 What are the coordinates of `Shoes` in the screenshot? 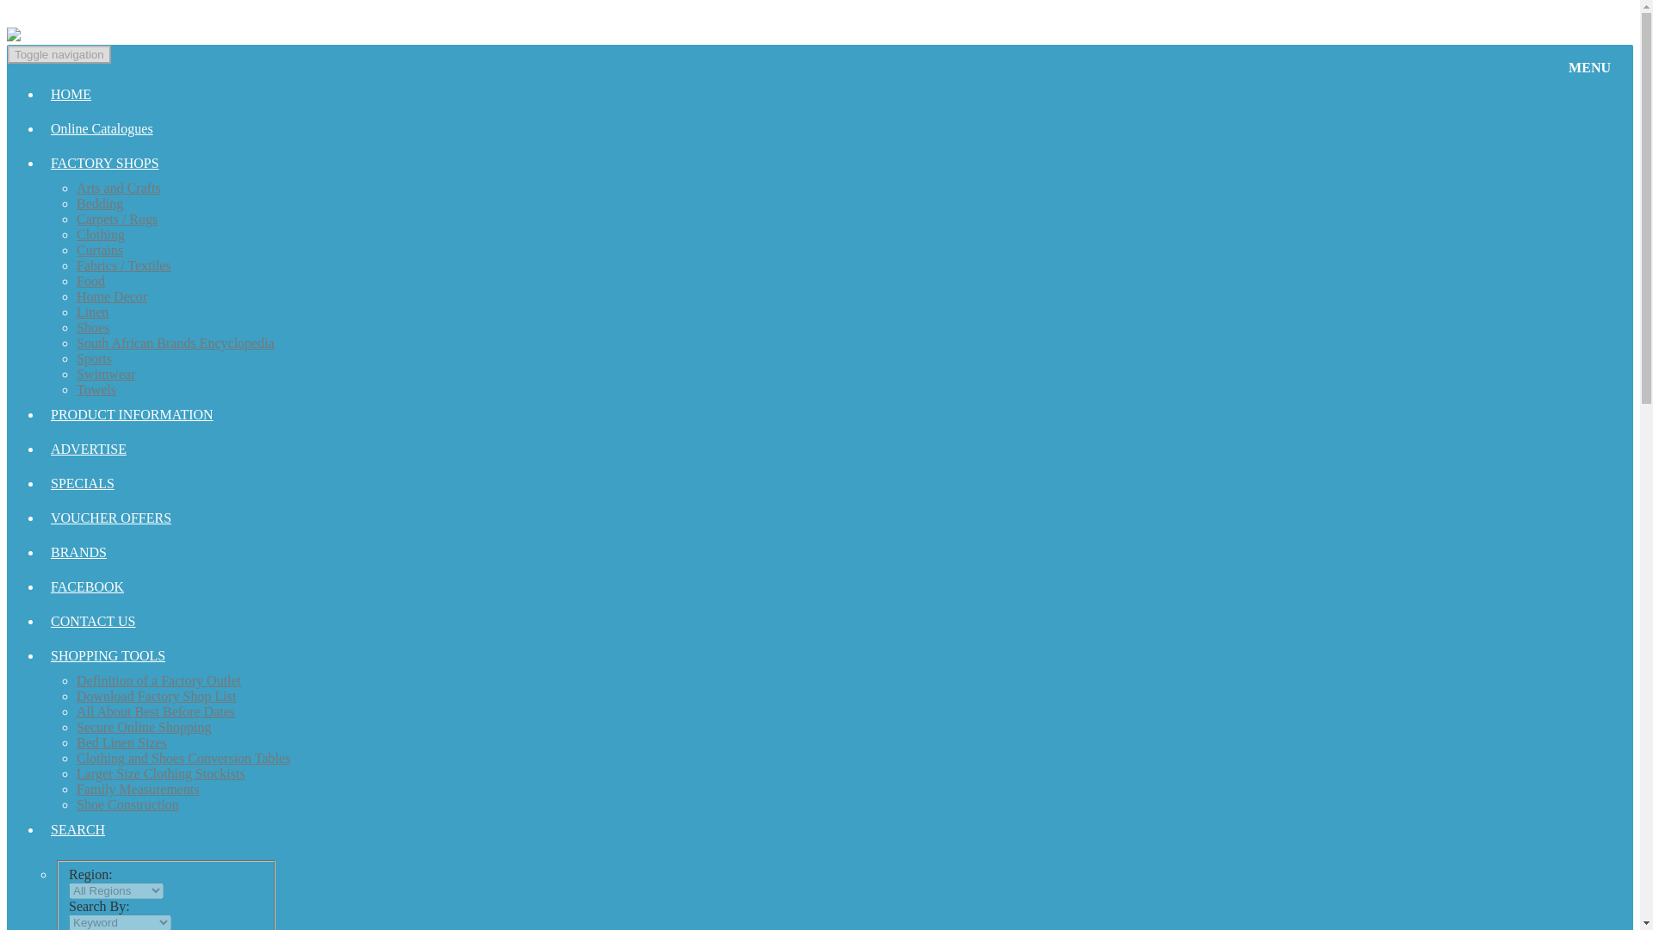 It's located at (92, 327).